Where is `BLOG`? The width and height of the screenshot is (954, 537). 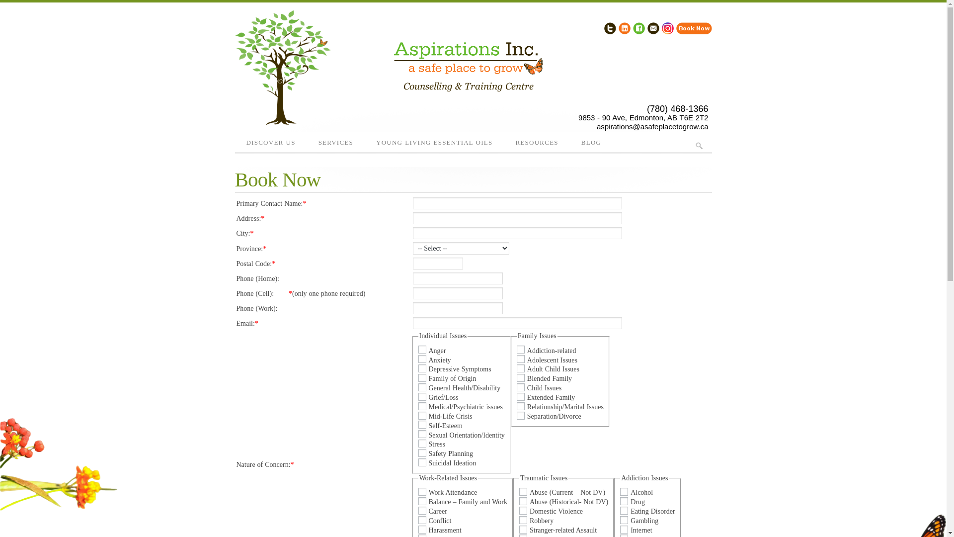 BLOG is located at coordinates (591, 143).